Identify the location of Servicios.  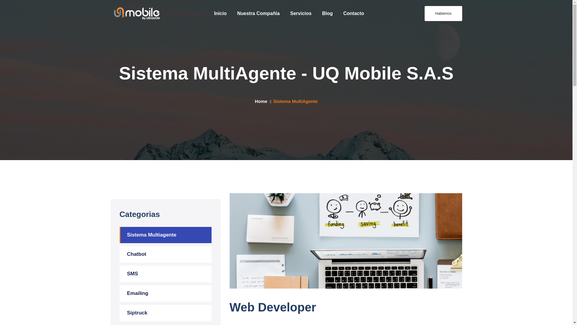
(301, 14).